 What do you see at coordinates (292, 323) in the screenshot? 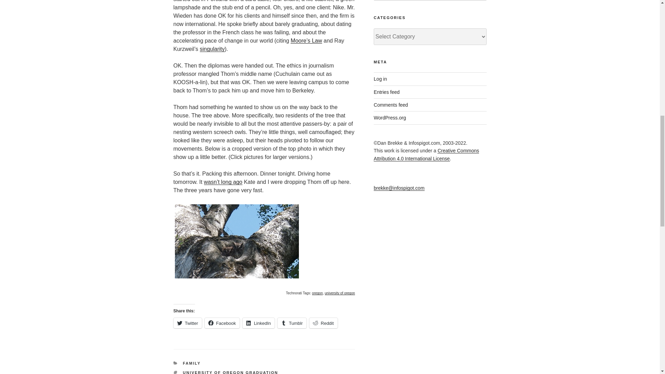
I see `Tumblr` at bounding box center [292, 323].